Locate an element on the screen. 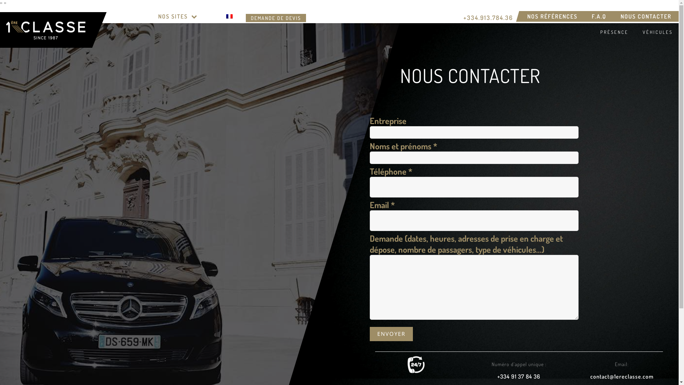  NOUS CONTACTER is located at coordinates (646, 16).